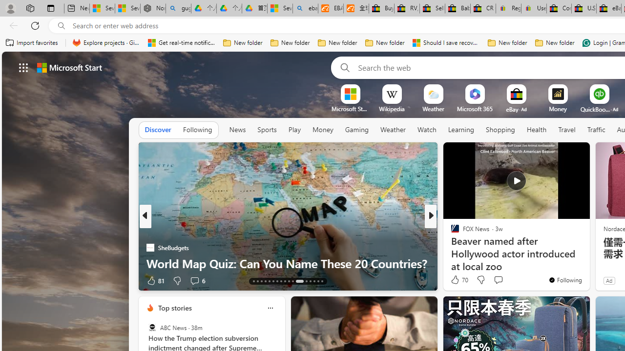  I want to click on AutomationID: tab-20, so click(280, 281).